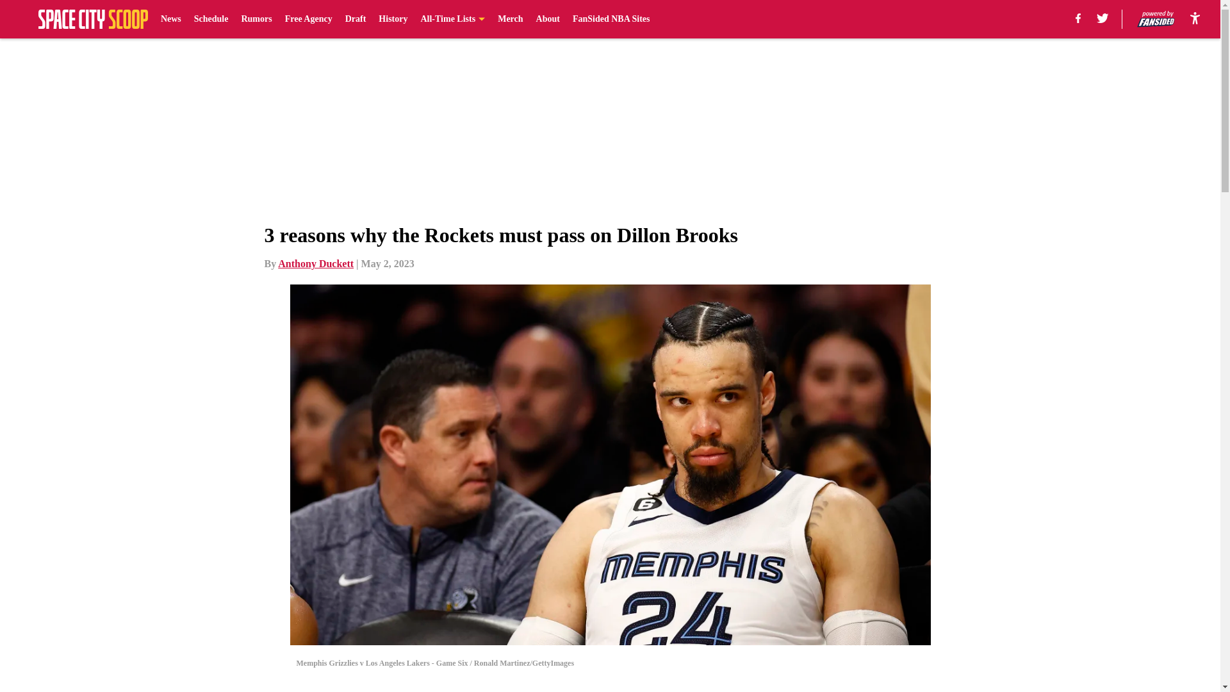 The height and width of the screenshot is (692, 1230). I want to click on Schedule, so click(211, 19).